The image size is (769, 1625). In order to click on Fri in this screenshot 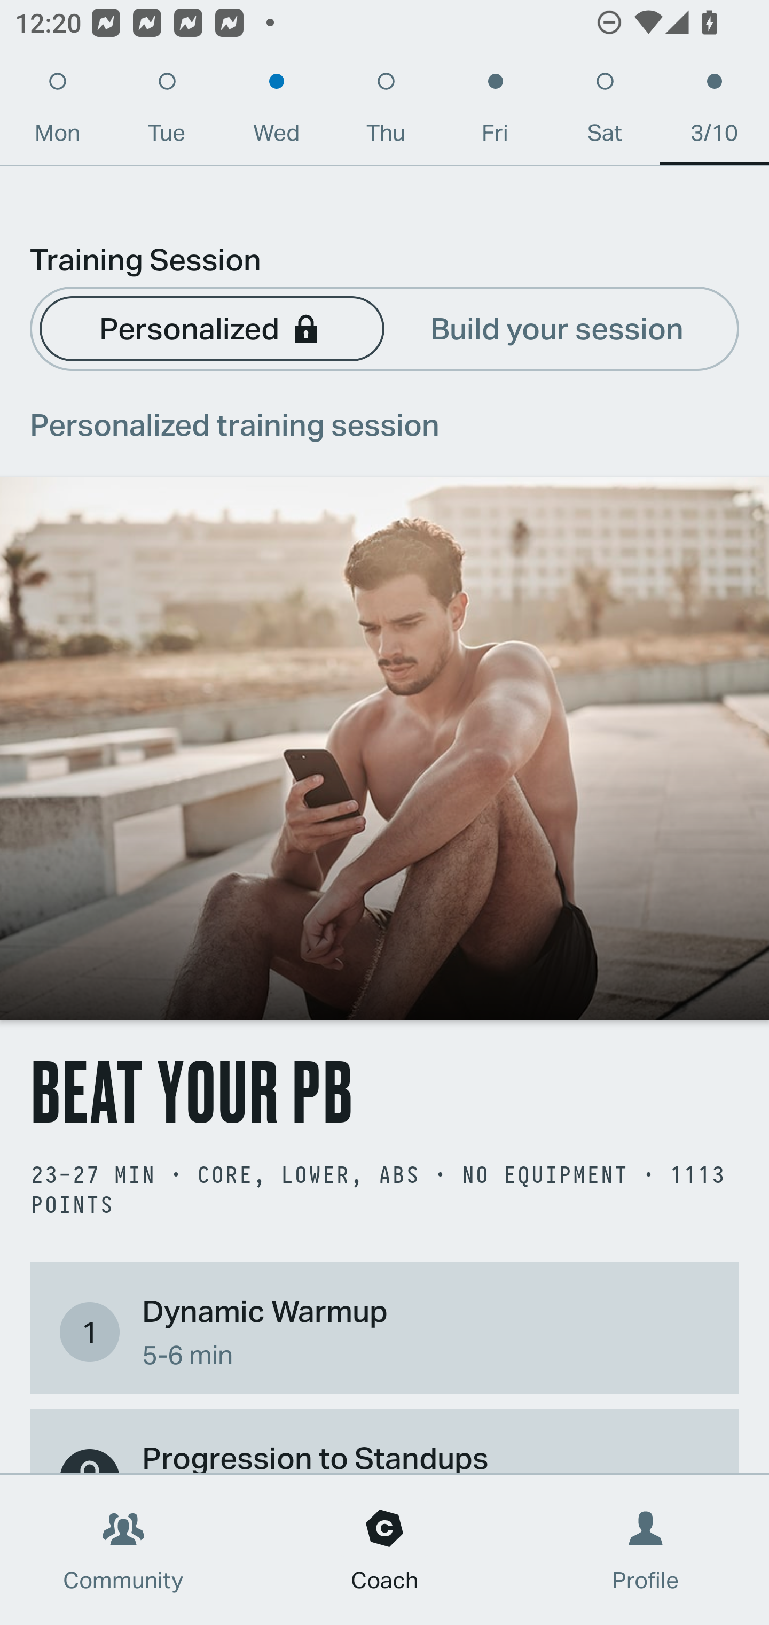, I will do `click(495, 112)`.